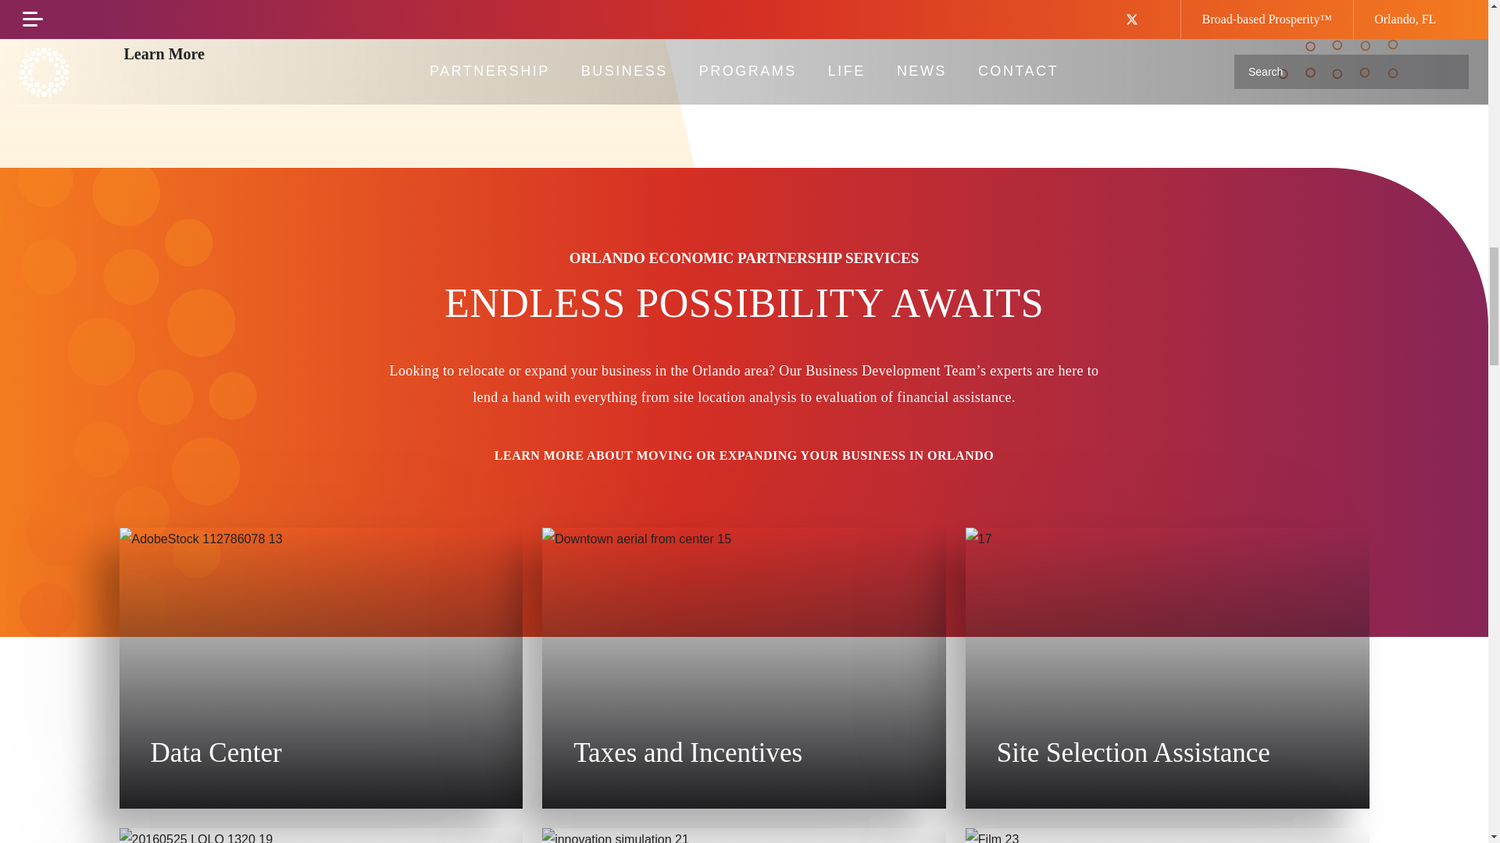 The width and height of the screenshot is (1500, 843). Describe the element at coordinates (320, 668) in the screenshot. I see `Home 14` at that location.